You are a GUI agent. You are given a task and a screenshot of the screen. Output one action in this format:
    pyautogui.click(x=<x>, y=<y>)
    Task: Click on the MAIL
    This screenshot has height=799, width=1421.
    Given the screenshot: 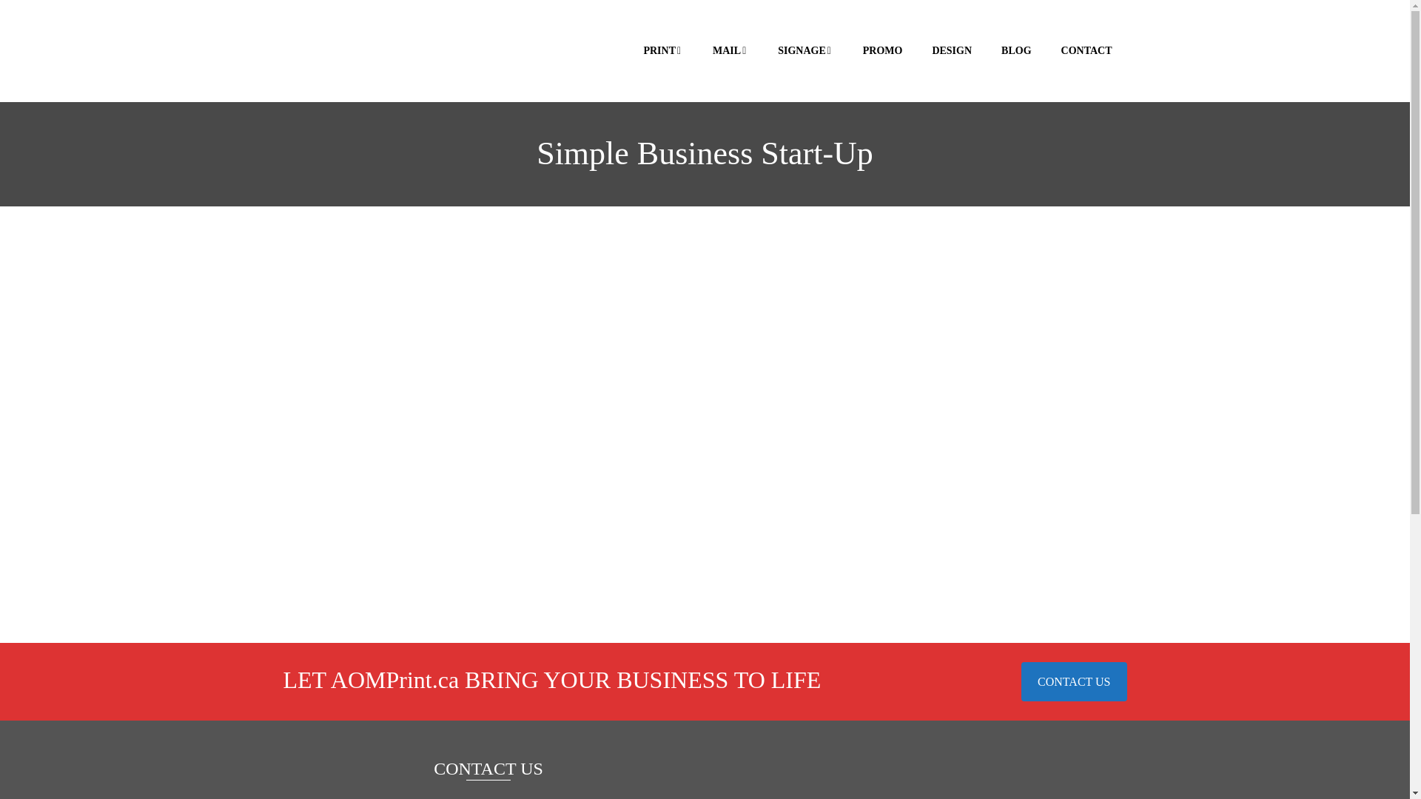 What is the action you would take?
    pyautogui.click(x=730, y=51)
    